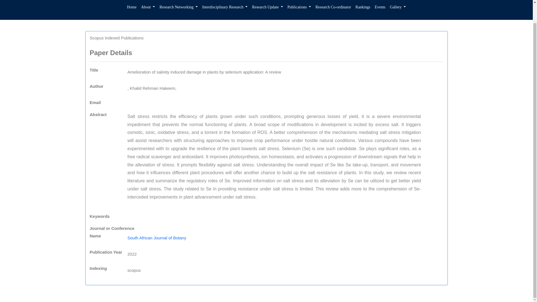 This screenshot has height=302, width=537. Describe the element at coordinates (333, 9) in the screenshot. I see `Research Co-ordinator` at that location.